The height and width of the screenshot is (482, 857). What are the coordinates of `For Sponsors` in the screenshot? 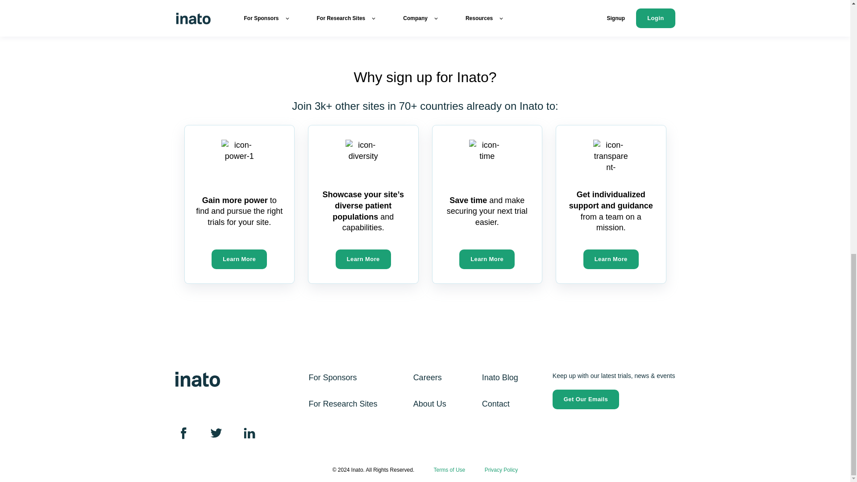 It's located at (333, 378).